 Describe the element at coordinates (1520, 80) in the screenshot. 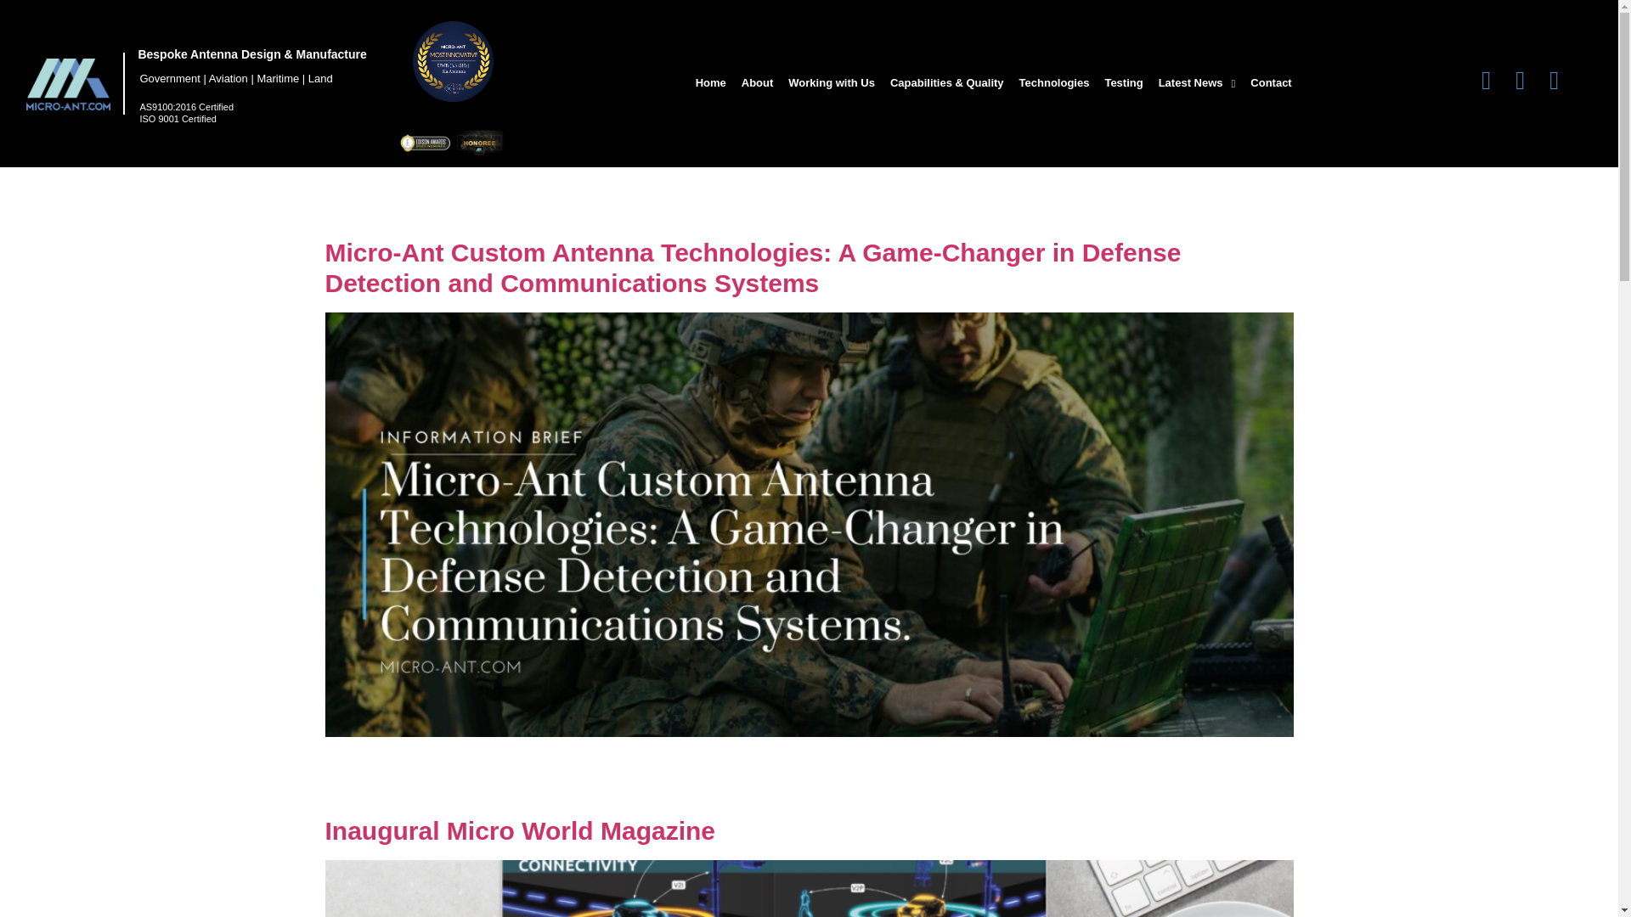

I see `Opens in new tab` at that location.